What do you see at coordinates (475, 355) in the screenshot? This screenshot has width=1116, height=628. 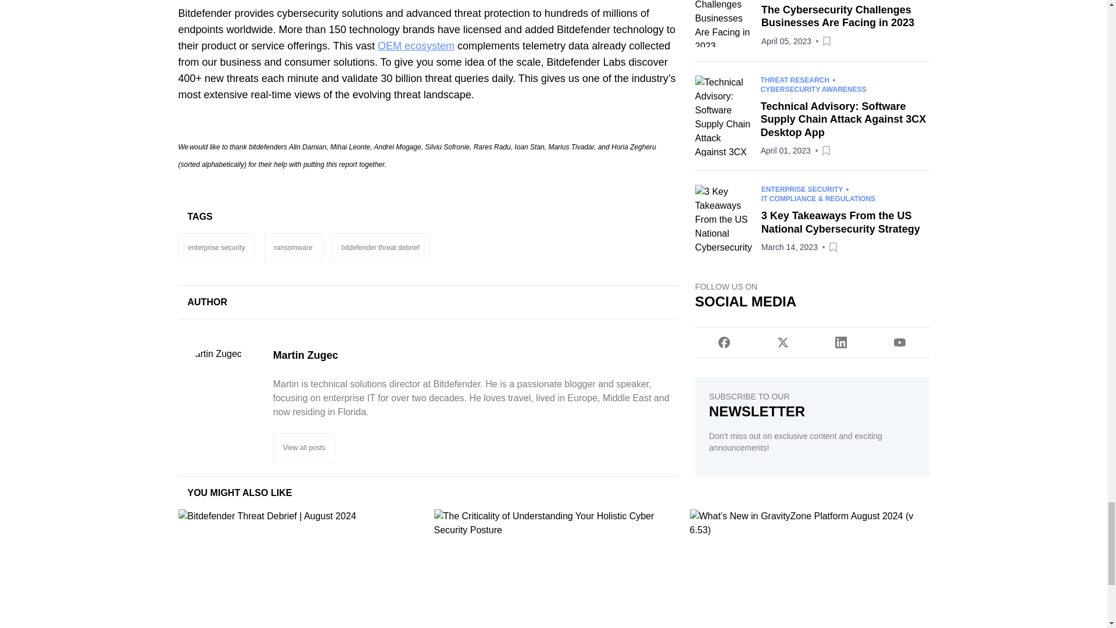 I see `Martin Zugec` at bounding box center [475, 355].